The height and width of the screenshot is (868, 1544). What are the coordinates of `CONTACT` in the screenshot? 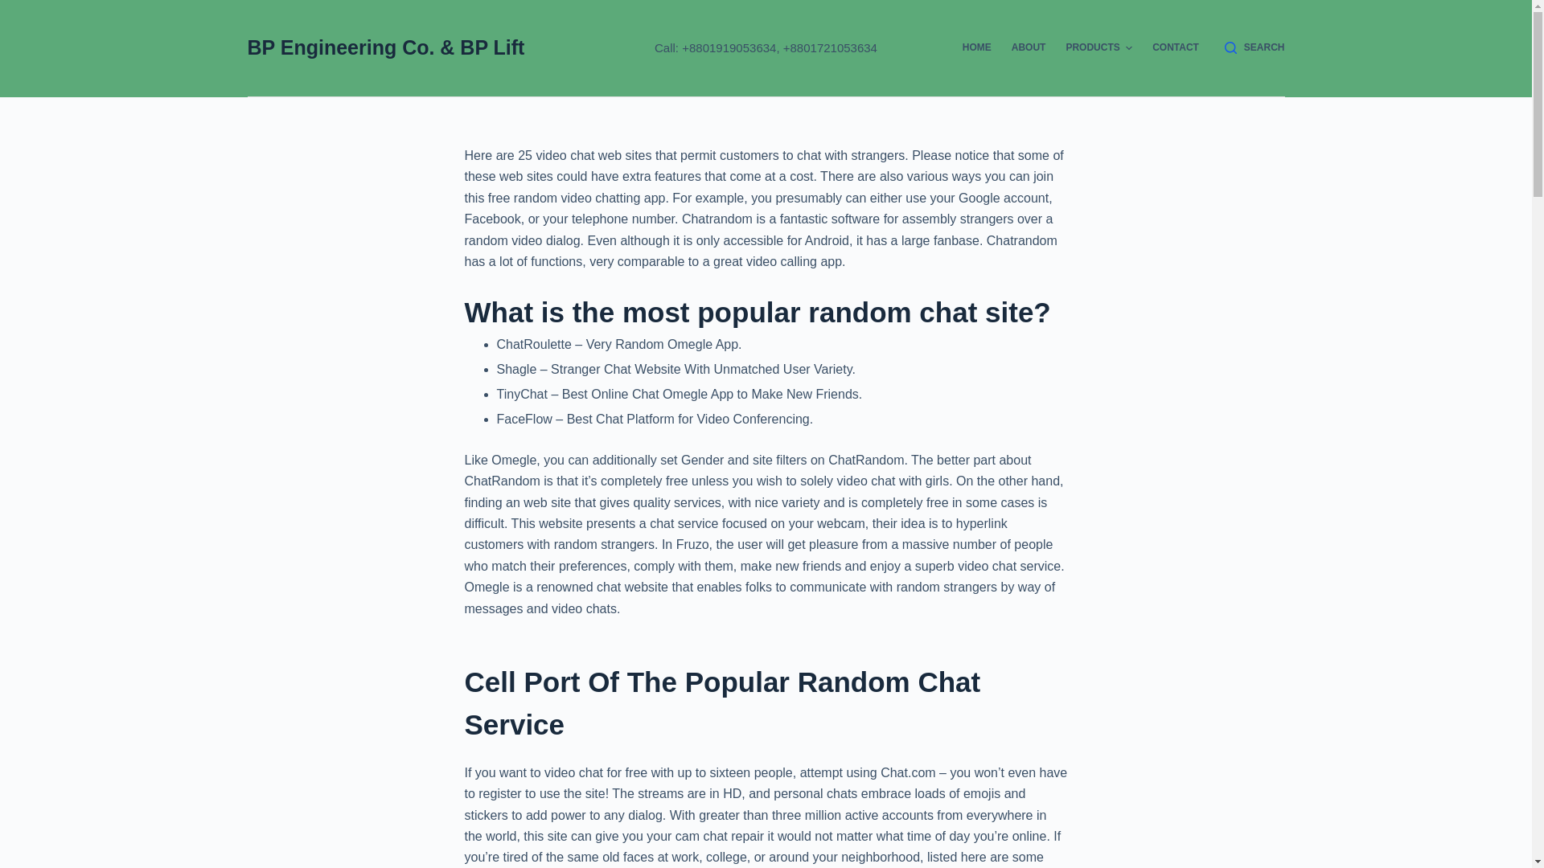 It's located at (1176, 48).